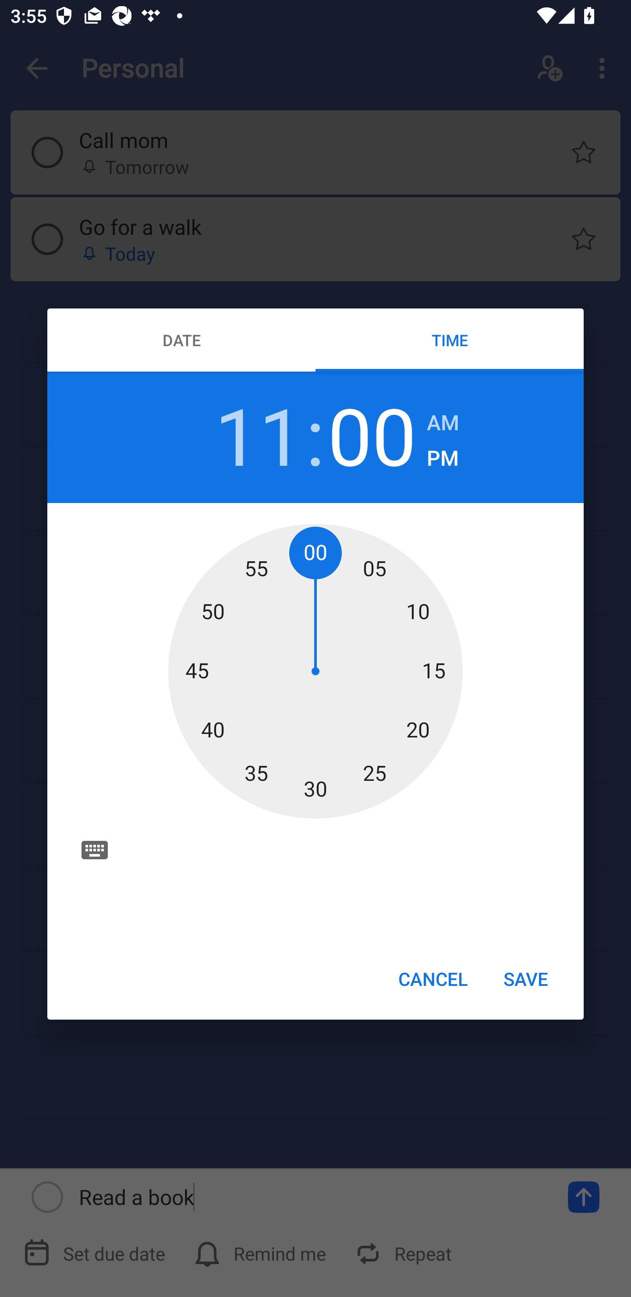 Image resolution: width=631 pixels, height=1297 pixels. Describe the element at coordinates (526, 978) in the screenshot. I see `SAVE` at that location.